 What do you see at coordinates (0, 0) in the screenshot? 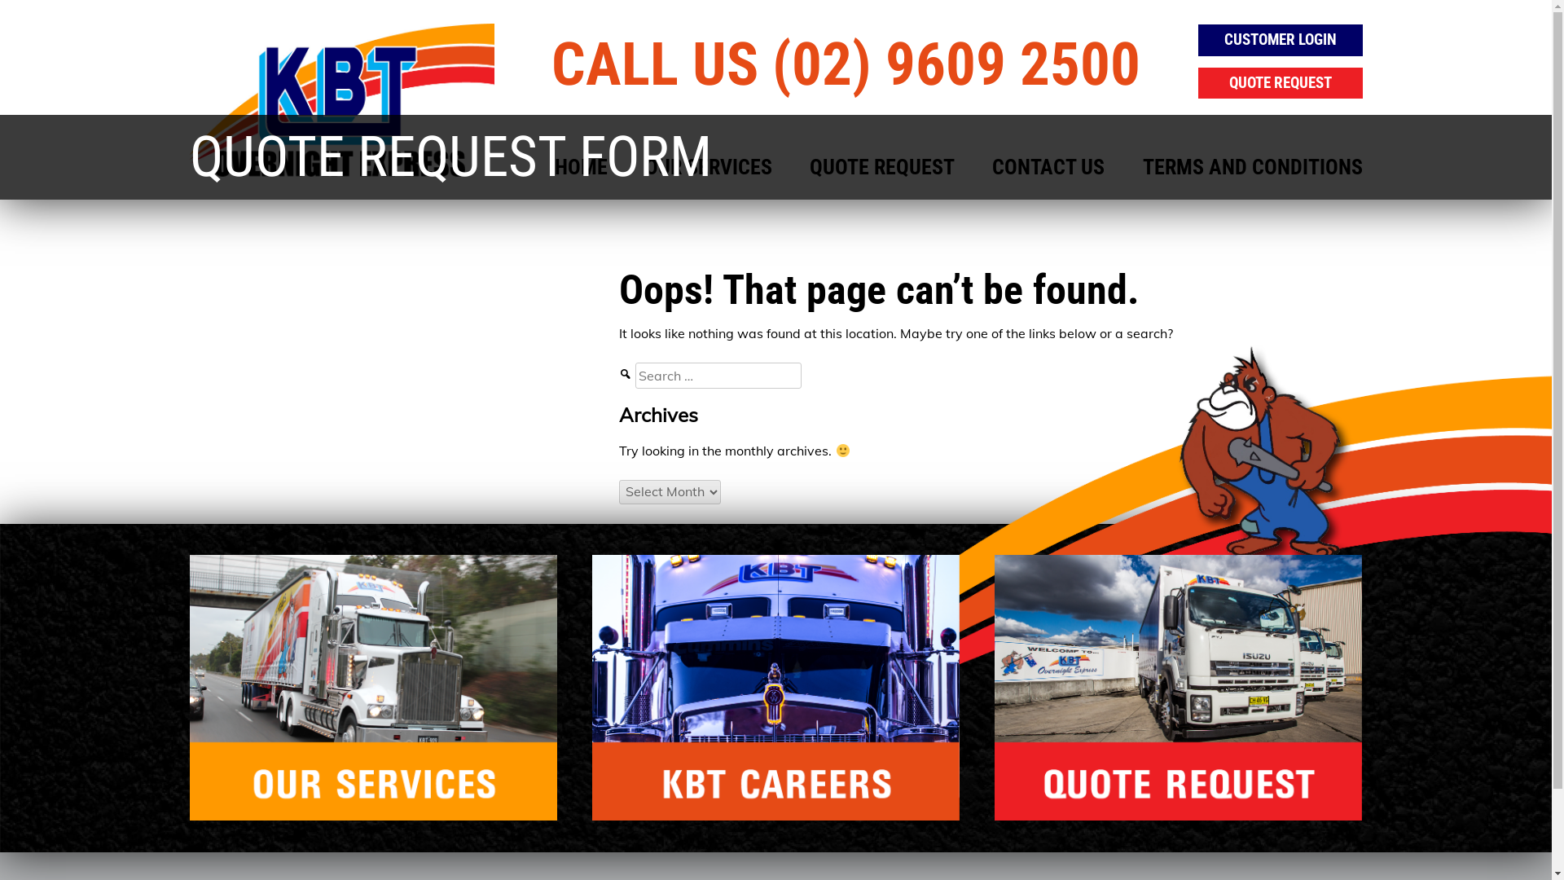
I see `Skip to content` at bounding box center [0, 0].